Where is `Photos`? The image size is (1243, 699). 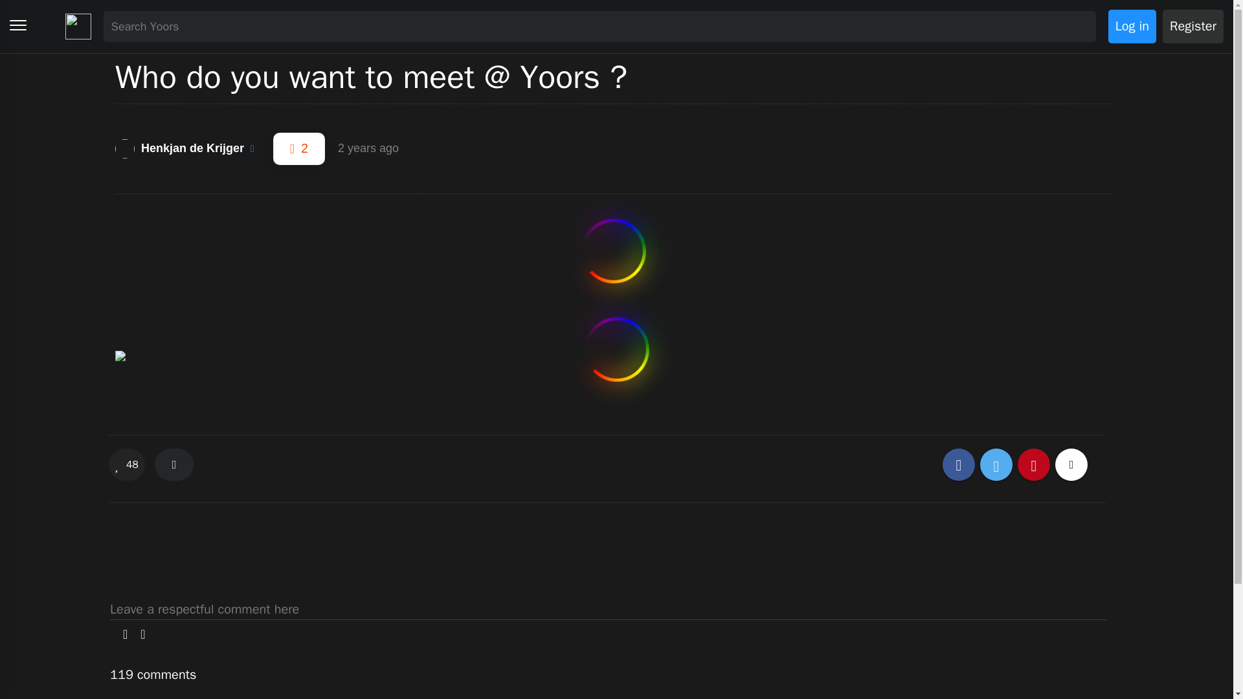
Photos is located at coordinates (131, 634).